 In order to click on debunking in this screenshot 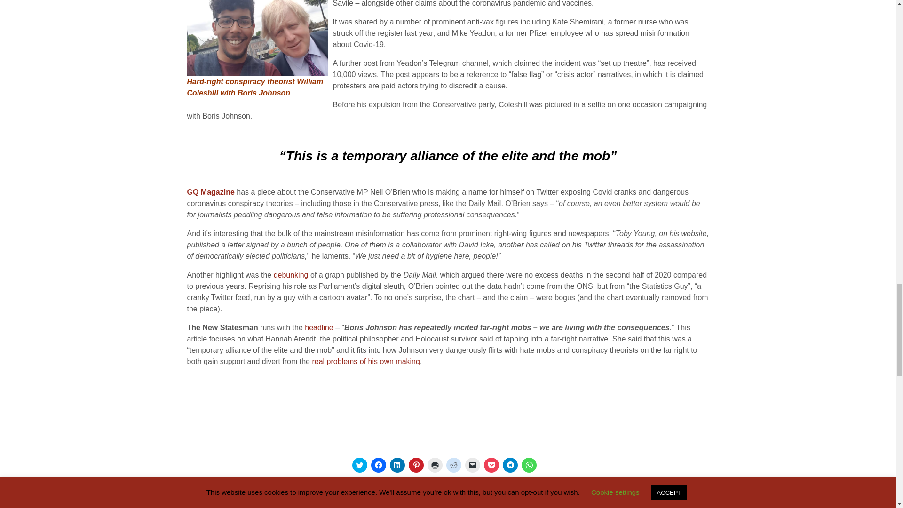, I will do `click(291, 275)`.